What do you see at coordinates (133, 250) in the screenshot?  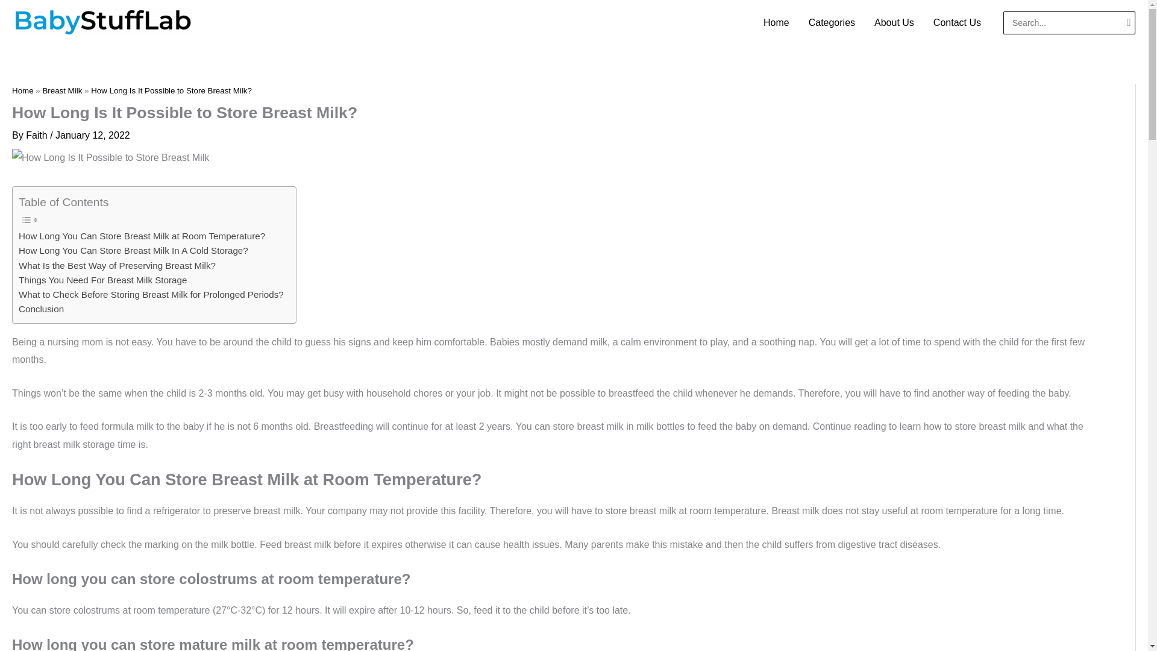 I see `How Long You Can Store Breast Milk In A Cold Storage?` at bounding box center [133, 250].